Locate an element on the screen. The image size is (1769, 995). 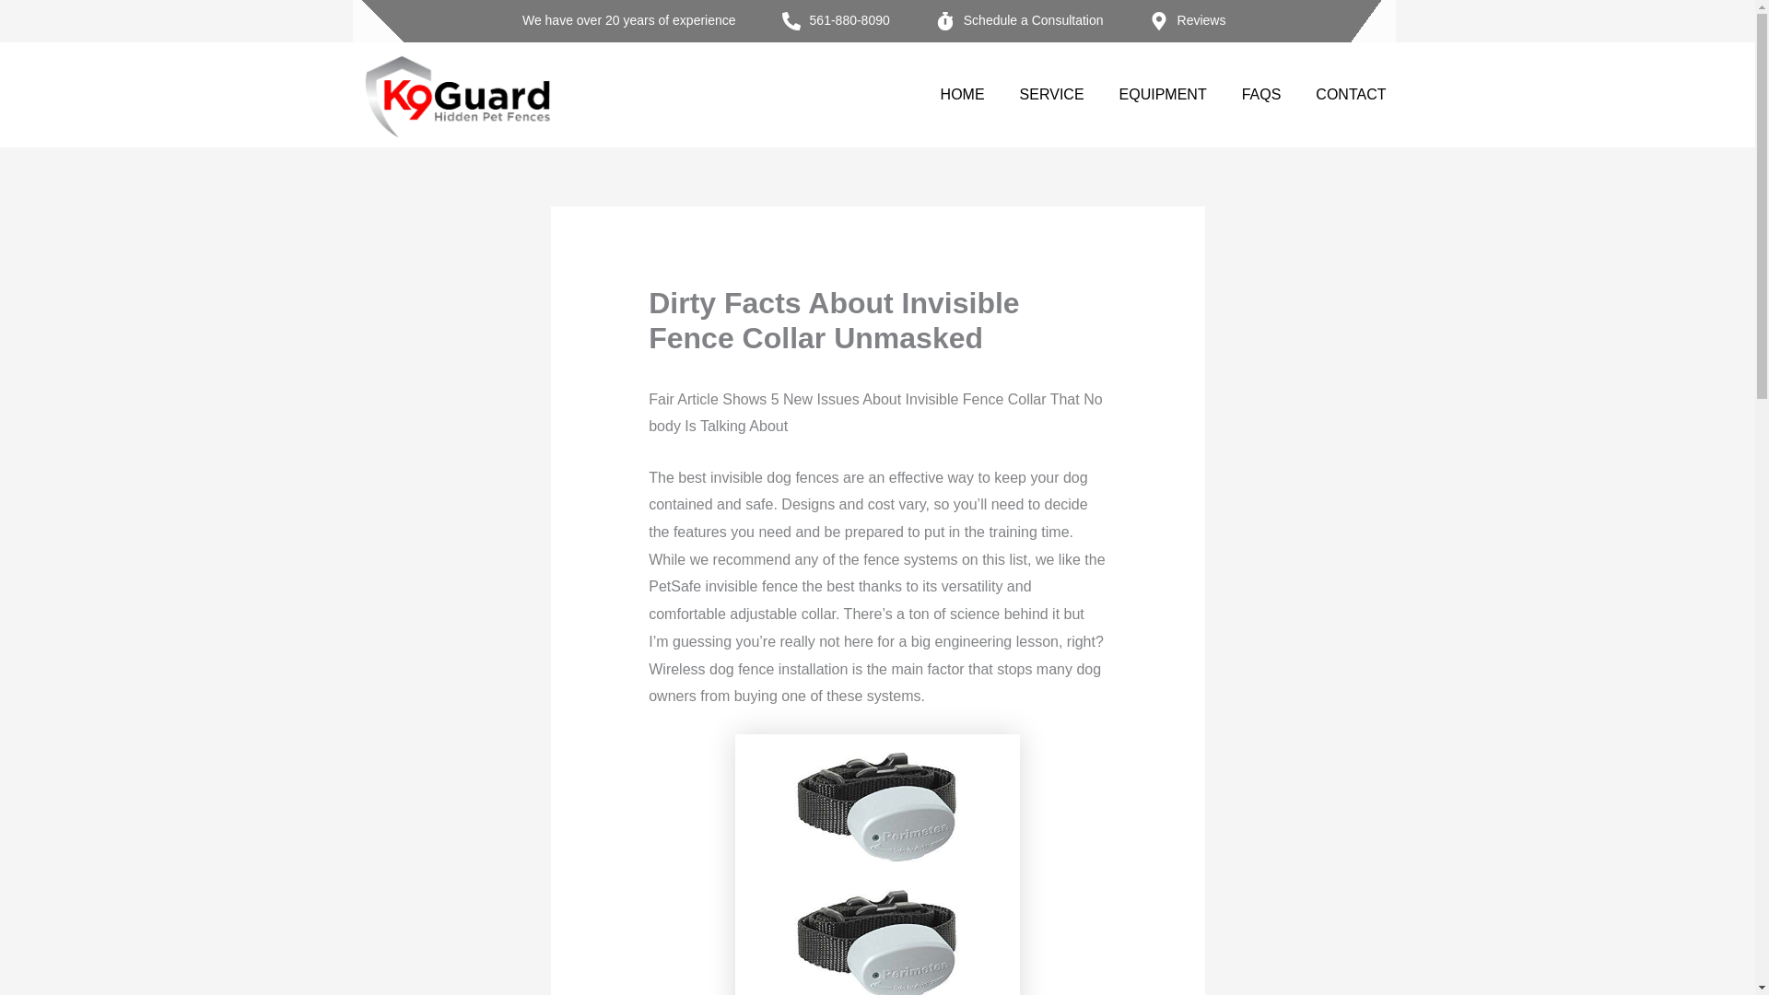
Reviews is located at coordinates (1188, 20).